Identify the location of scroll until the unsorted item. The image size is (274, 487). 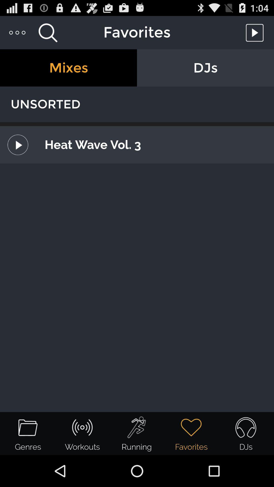
(137, 104).